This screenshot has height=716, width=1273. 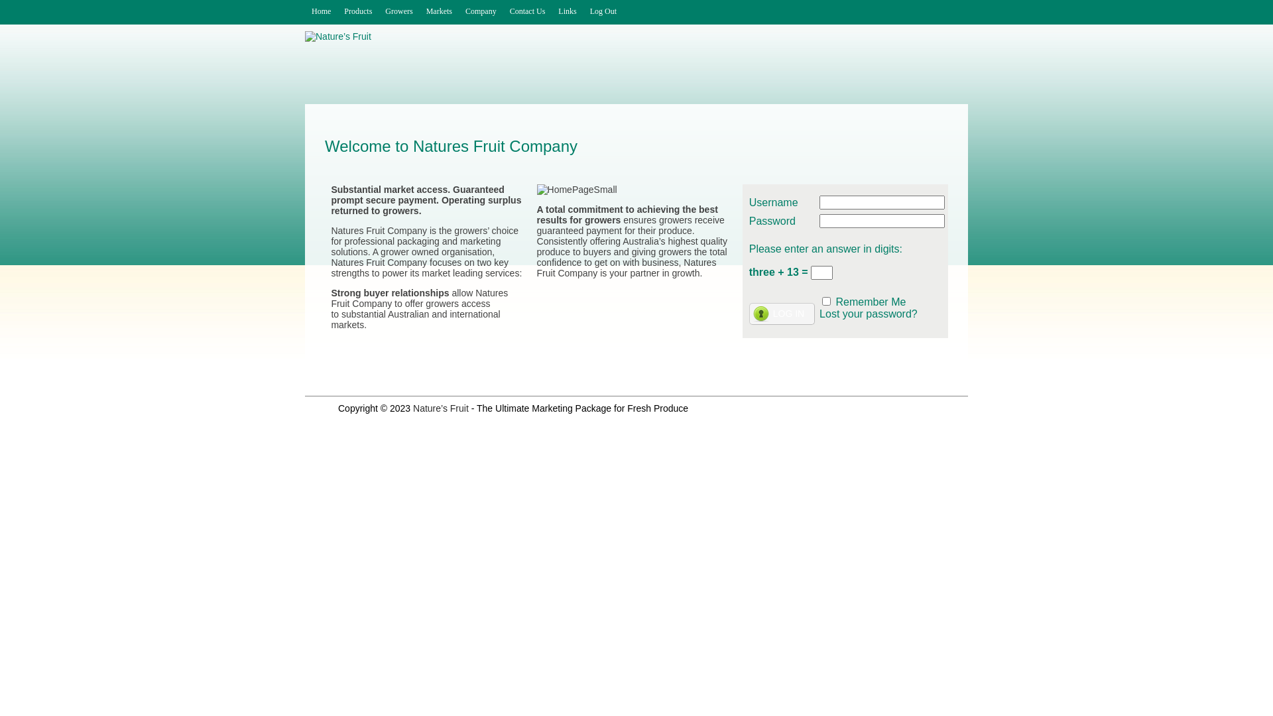 I want to click on Markets, so click(x=439, y=12).